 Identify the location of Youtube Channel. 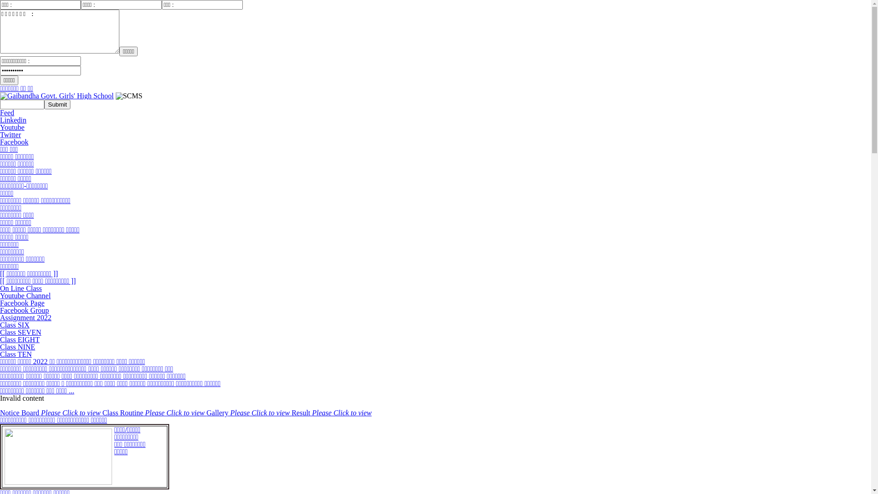
(26, 295).